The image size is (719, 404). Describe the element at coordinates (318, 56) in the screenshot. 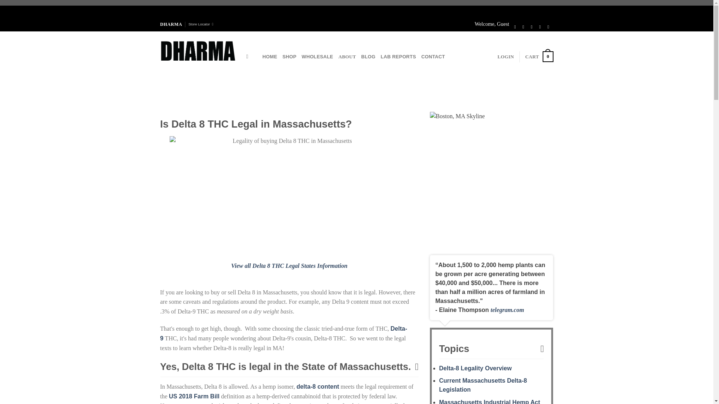

I see `WHOLESALE` at that location.